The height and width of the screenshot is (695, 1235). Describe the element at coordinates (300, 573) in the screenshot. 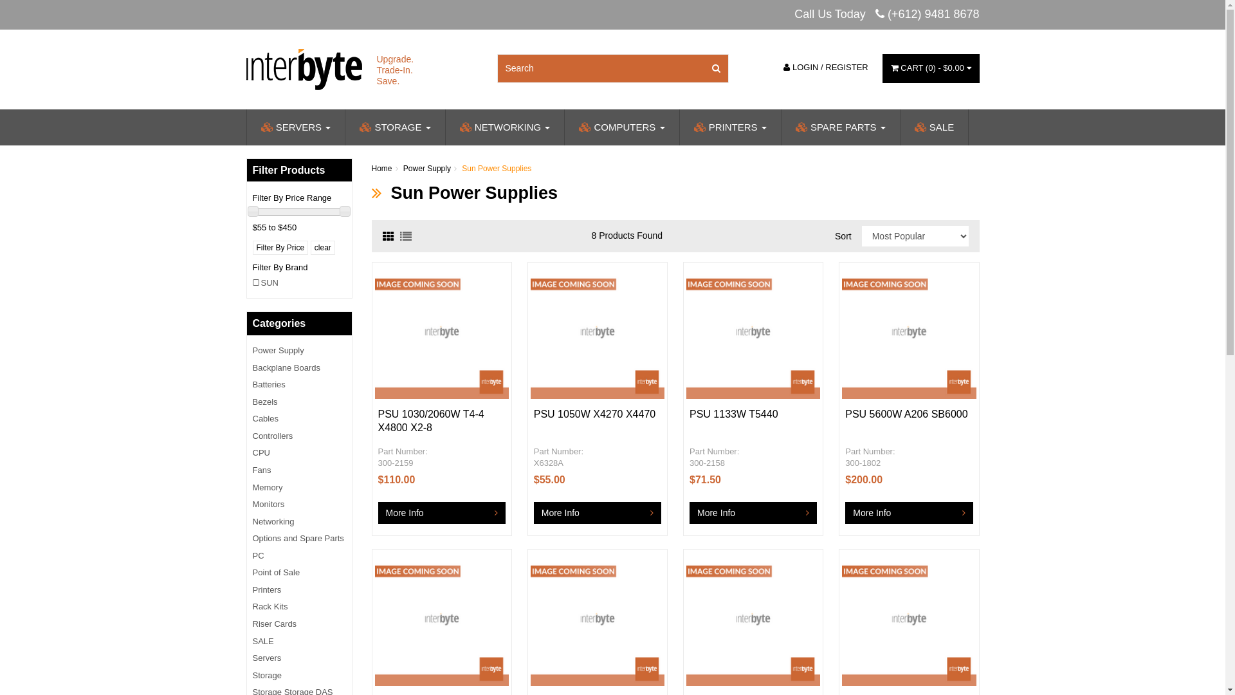

I see `Point of Sale` at that location.